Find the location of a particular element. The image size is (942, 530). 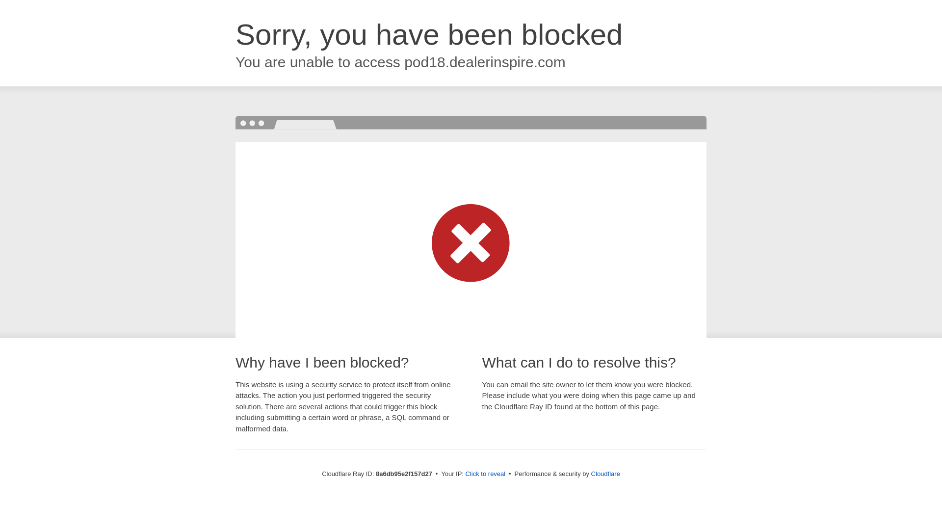

Click to reveal is located at coordinates (486, 474).